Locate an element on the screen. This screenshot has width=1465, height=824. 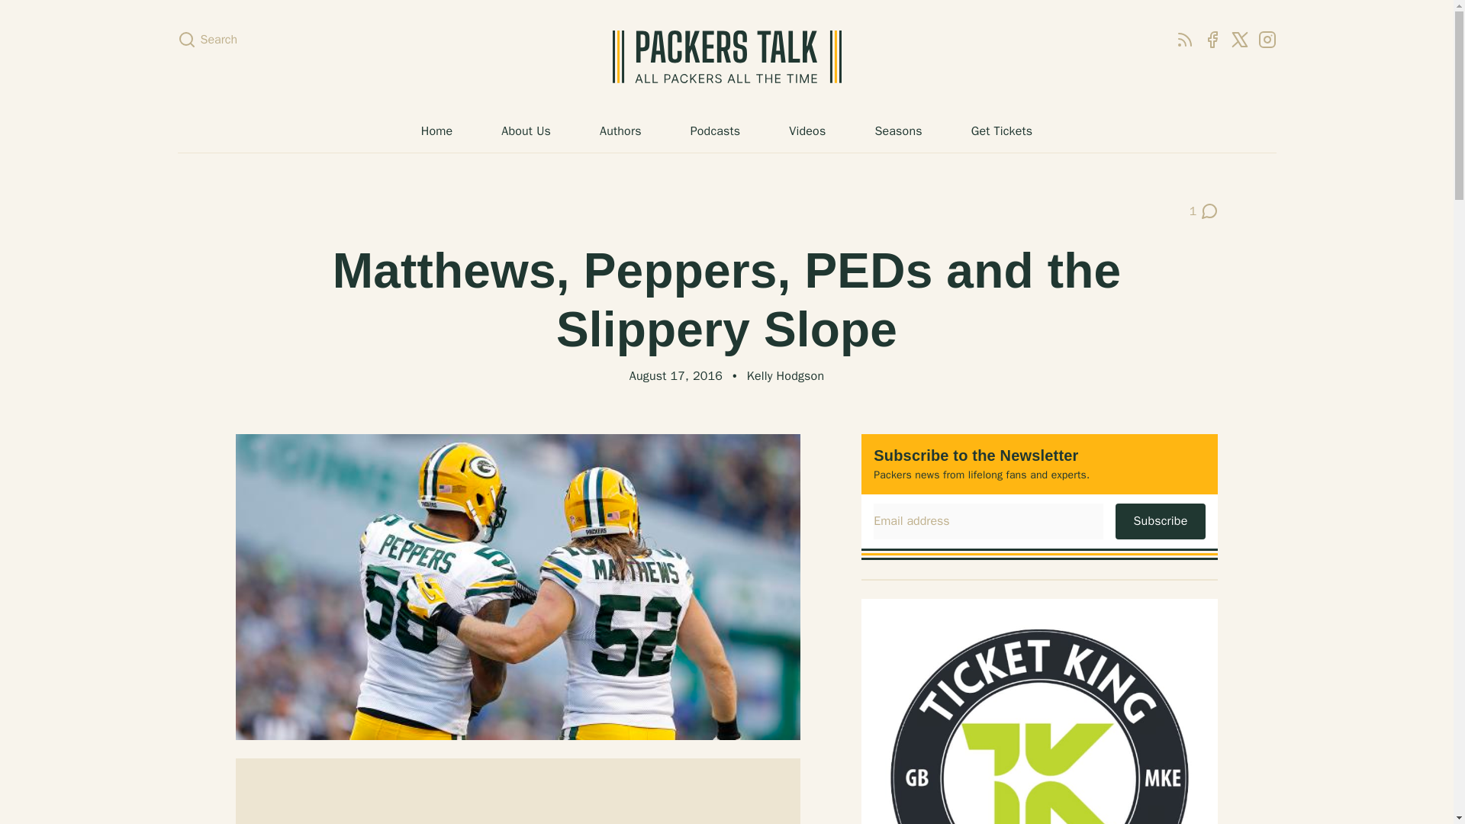
Subscribe is located at coordinates (1160, 520).